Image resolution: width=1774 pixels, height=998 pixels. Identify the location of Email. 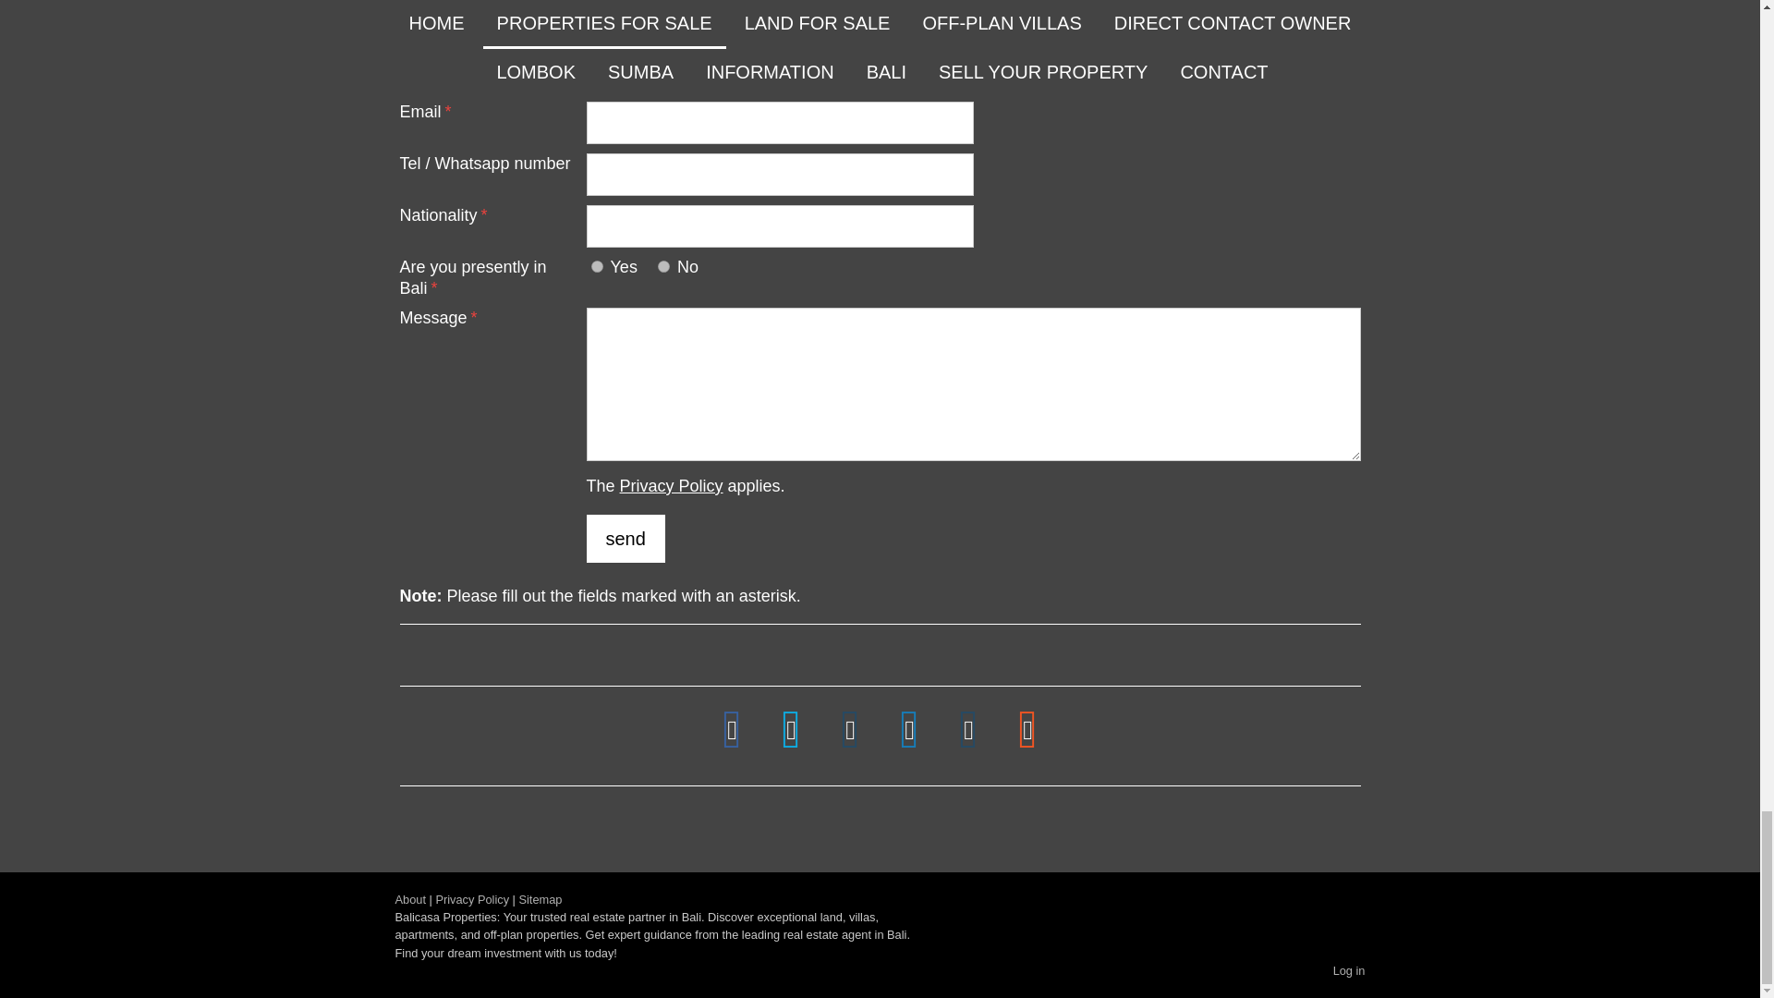
(851, 730).